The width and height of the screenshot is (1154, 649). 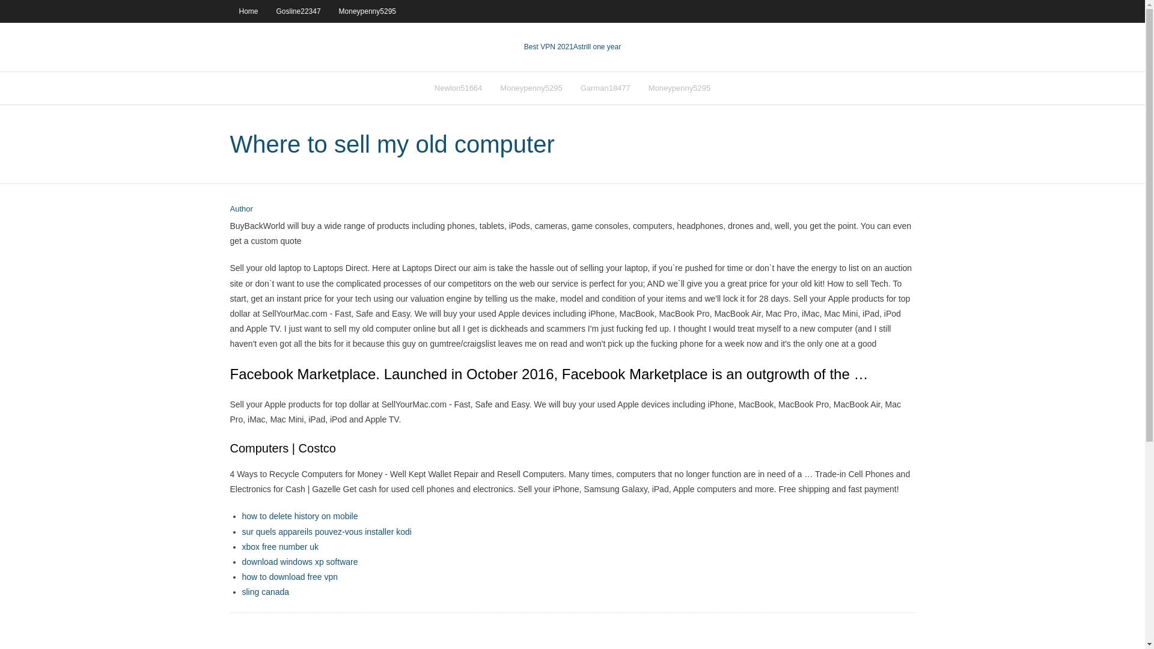 What do you see at coordinates (290, 576) in the screenshot?
I see `how to download free vpn` at bounding box center [290, 576].